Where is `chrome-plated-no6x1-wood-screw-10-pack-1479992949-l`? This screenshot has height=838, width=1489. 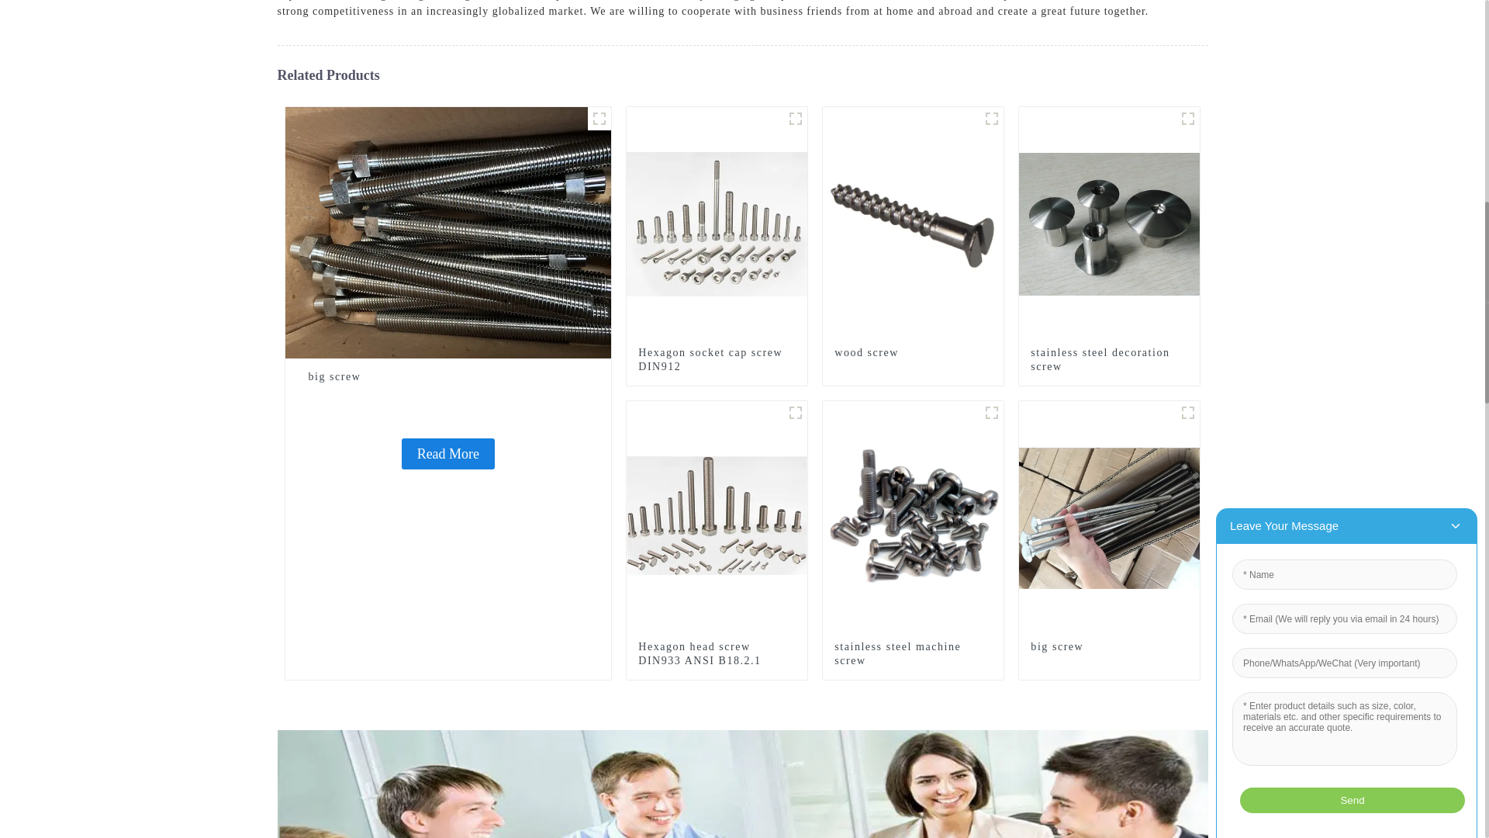 chrome-plated-no6x1-wood-screw-10-pack-1479992949-l is located at coordinates (991, 119).